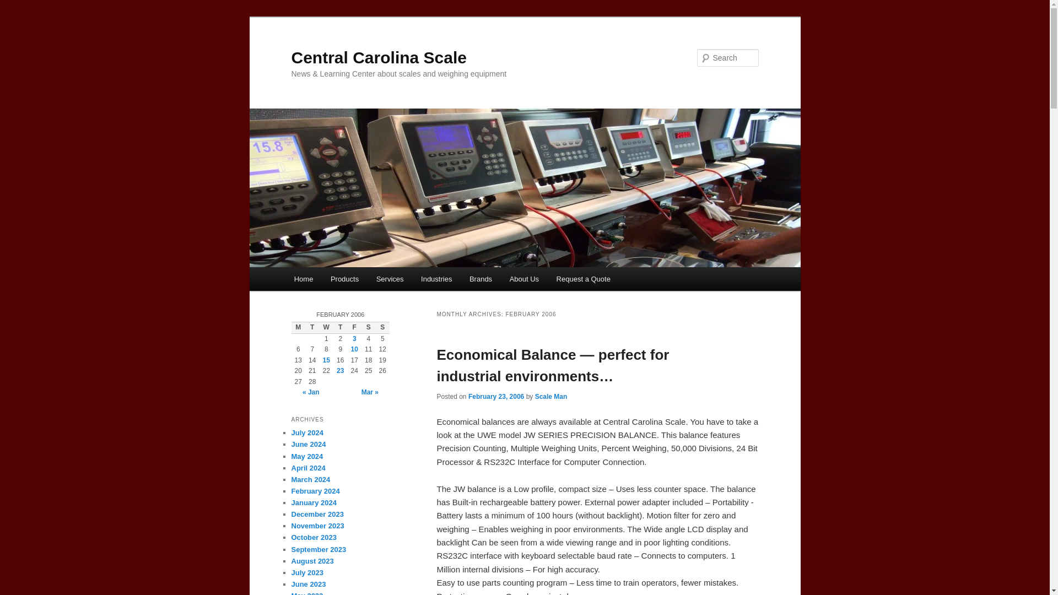 The image size is (1058, 595). What do you see at coordinates (379, 57) in the screenshot?
I see `Central Carolina Scale` at bounding box center [379, 57].